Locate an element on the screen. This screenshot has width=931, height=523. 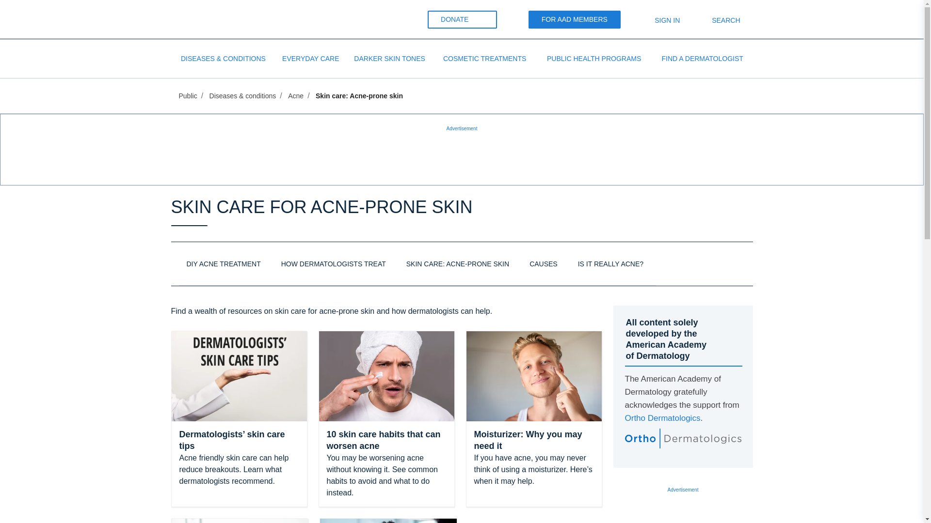
PUBLIC HEALTH PROGRAMS is located at coordinates (594, 58).